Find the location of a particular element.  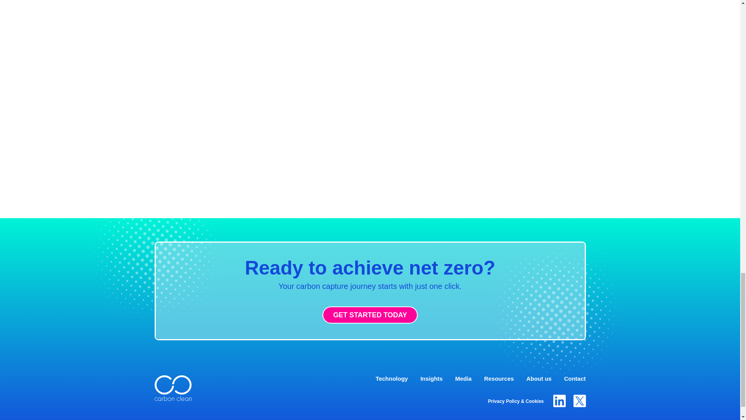

Technology is located at coordinates (392, 378).